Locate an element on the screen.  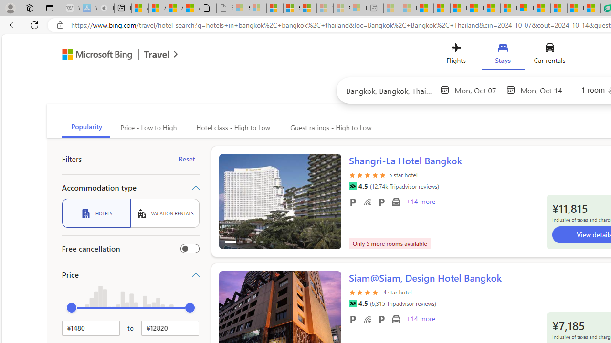
Food and Drink - MSN is located at coordinates (442, 9).